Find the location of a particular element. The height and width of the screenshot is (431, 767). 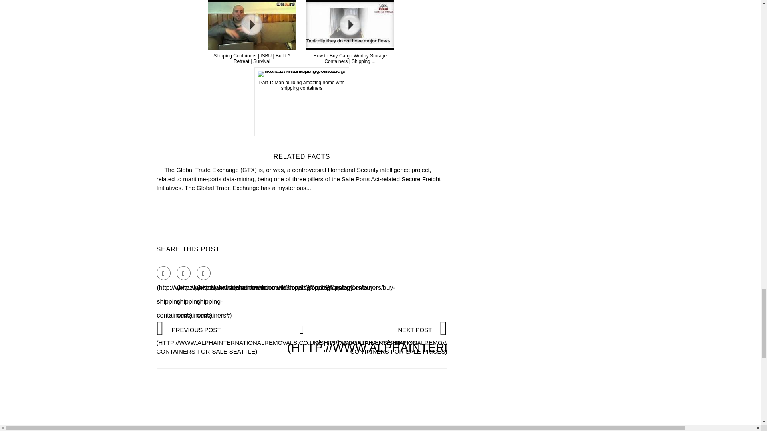

Twitter is located at coordinates (183, 273).